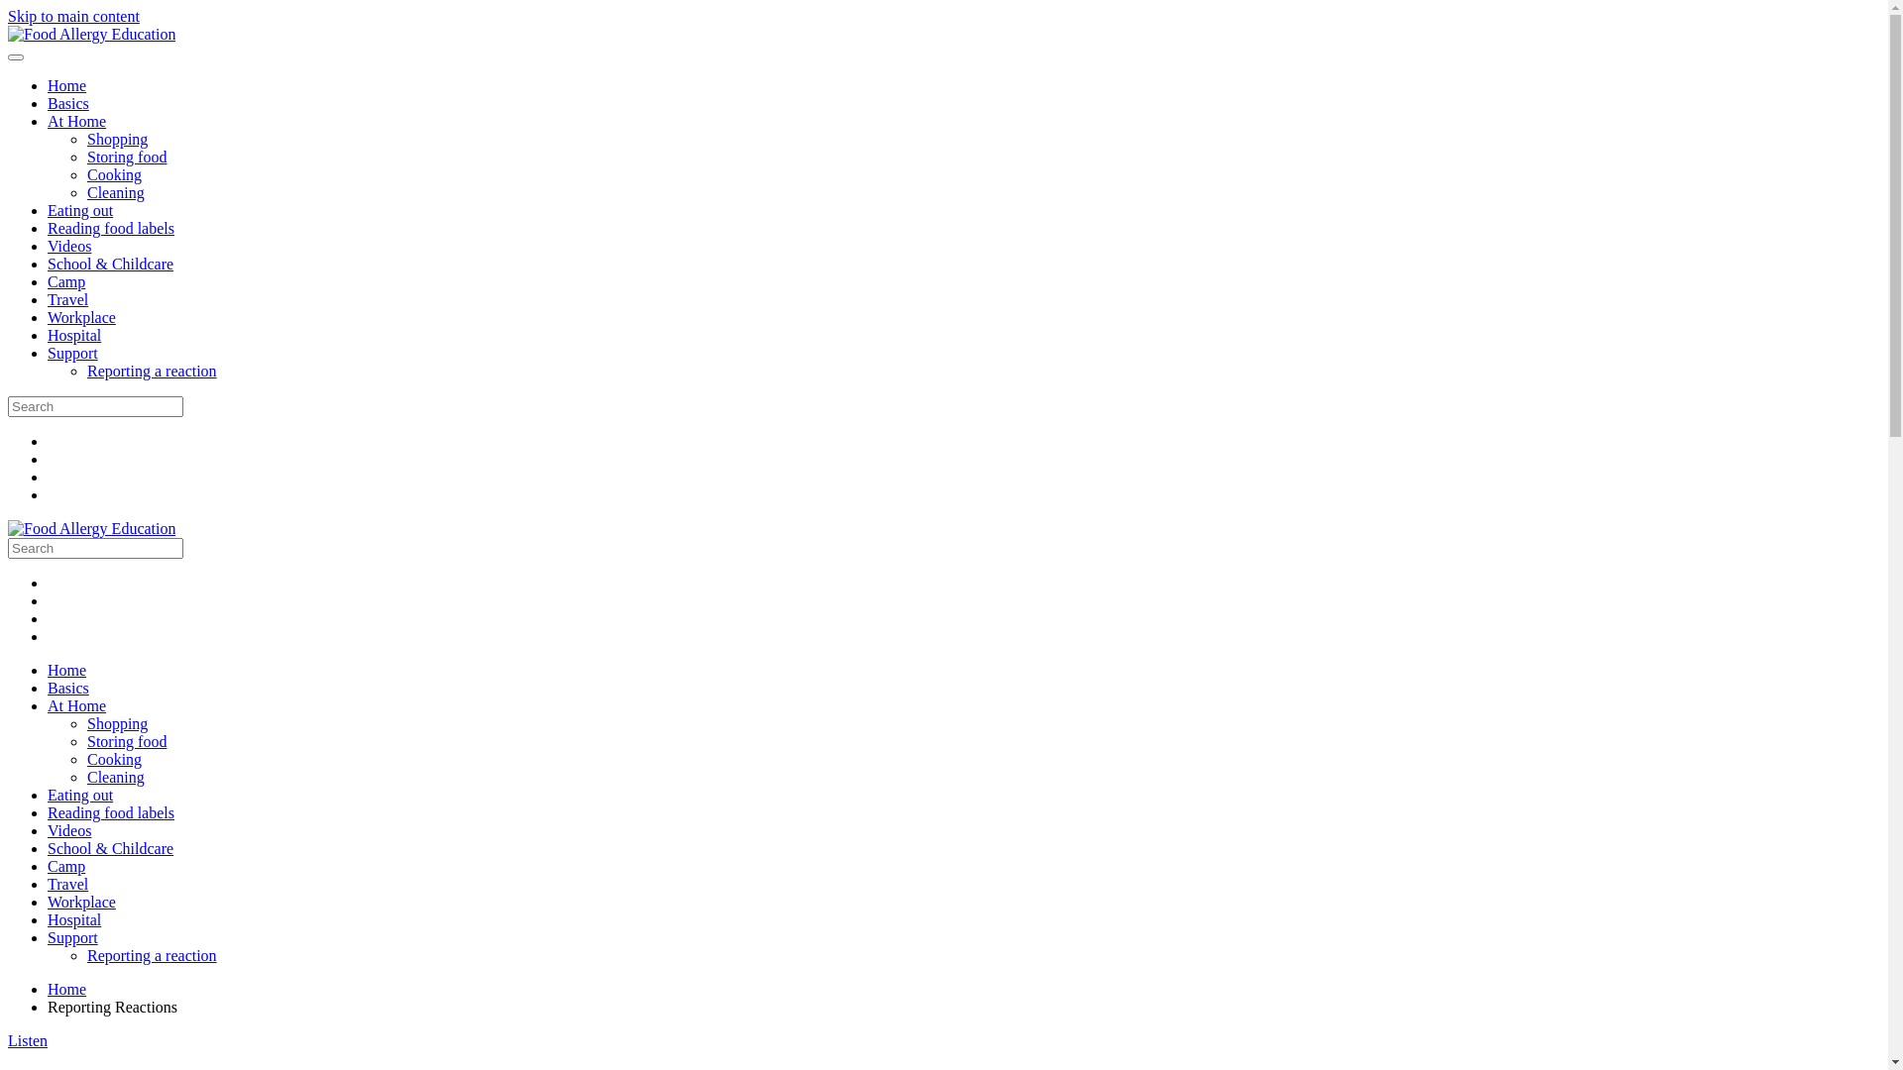 The height and width of the screenshot is (1070, 1903). I want to click on Cleaning, so click(116, 192).